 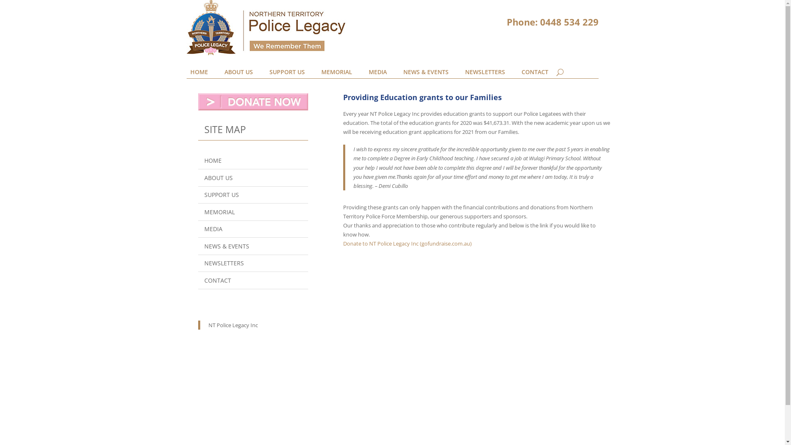 What do you see at coordinates (535, 74) in the screenshot?
I see `CONTACT` at bounding box center [535, 74].